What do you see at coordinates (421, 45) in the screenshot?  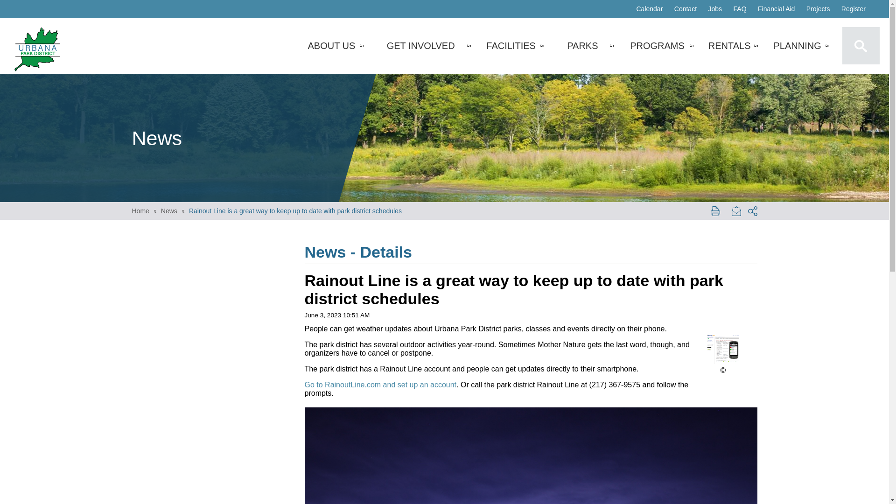 I see `GET INVOLVED` at bounding box center [421, 45].